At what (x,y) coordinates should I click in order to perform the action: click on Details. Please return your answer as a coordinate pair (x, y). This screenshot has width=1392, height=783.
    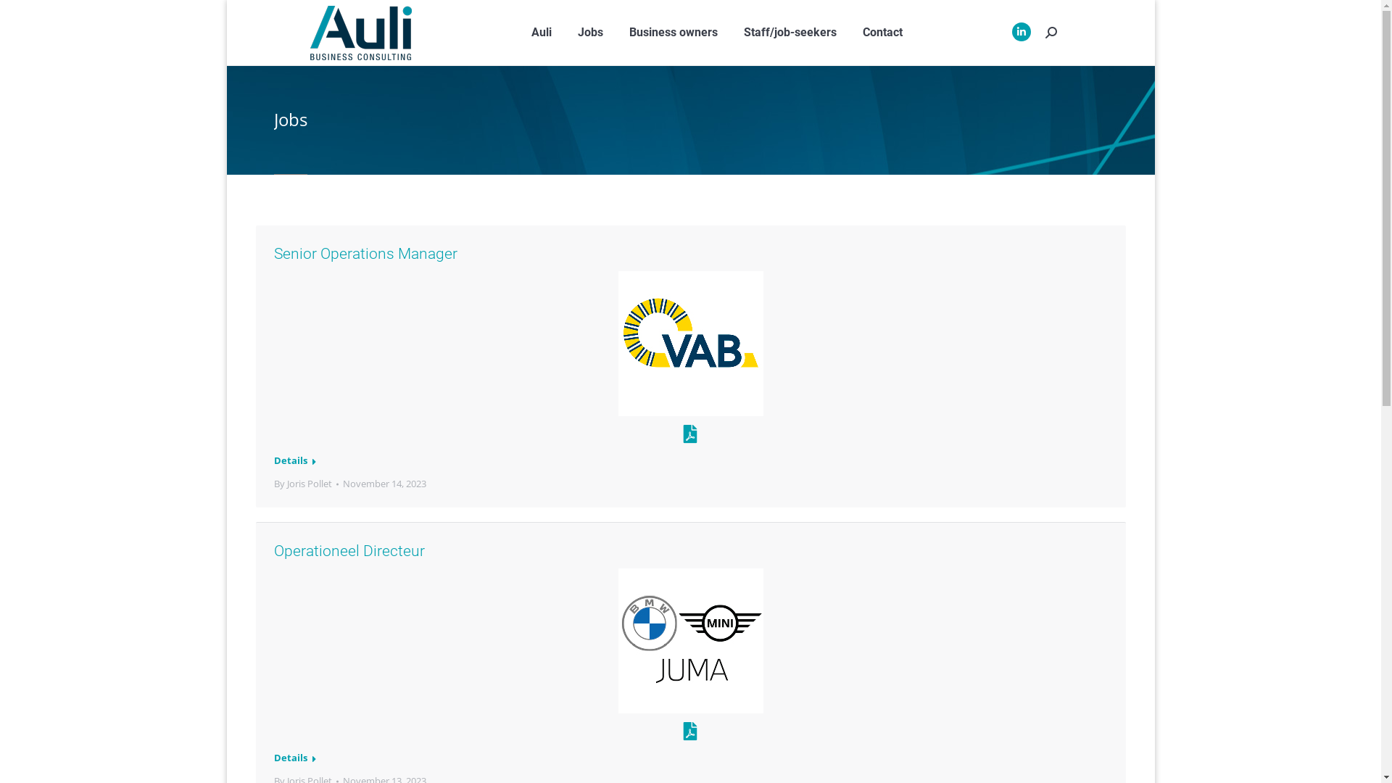
    Looking at the image, I should click on (296, 463).